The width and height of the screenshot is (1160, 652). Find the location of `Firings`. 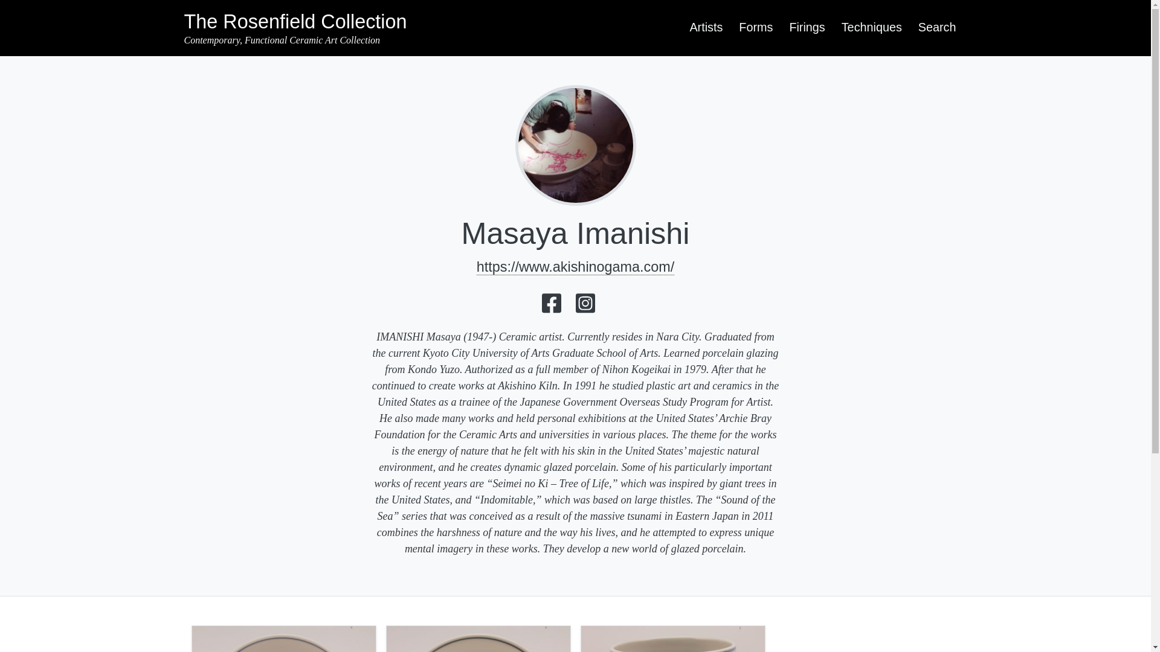

Firings is located at coordinates (807, 27).